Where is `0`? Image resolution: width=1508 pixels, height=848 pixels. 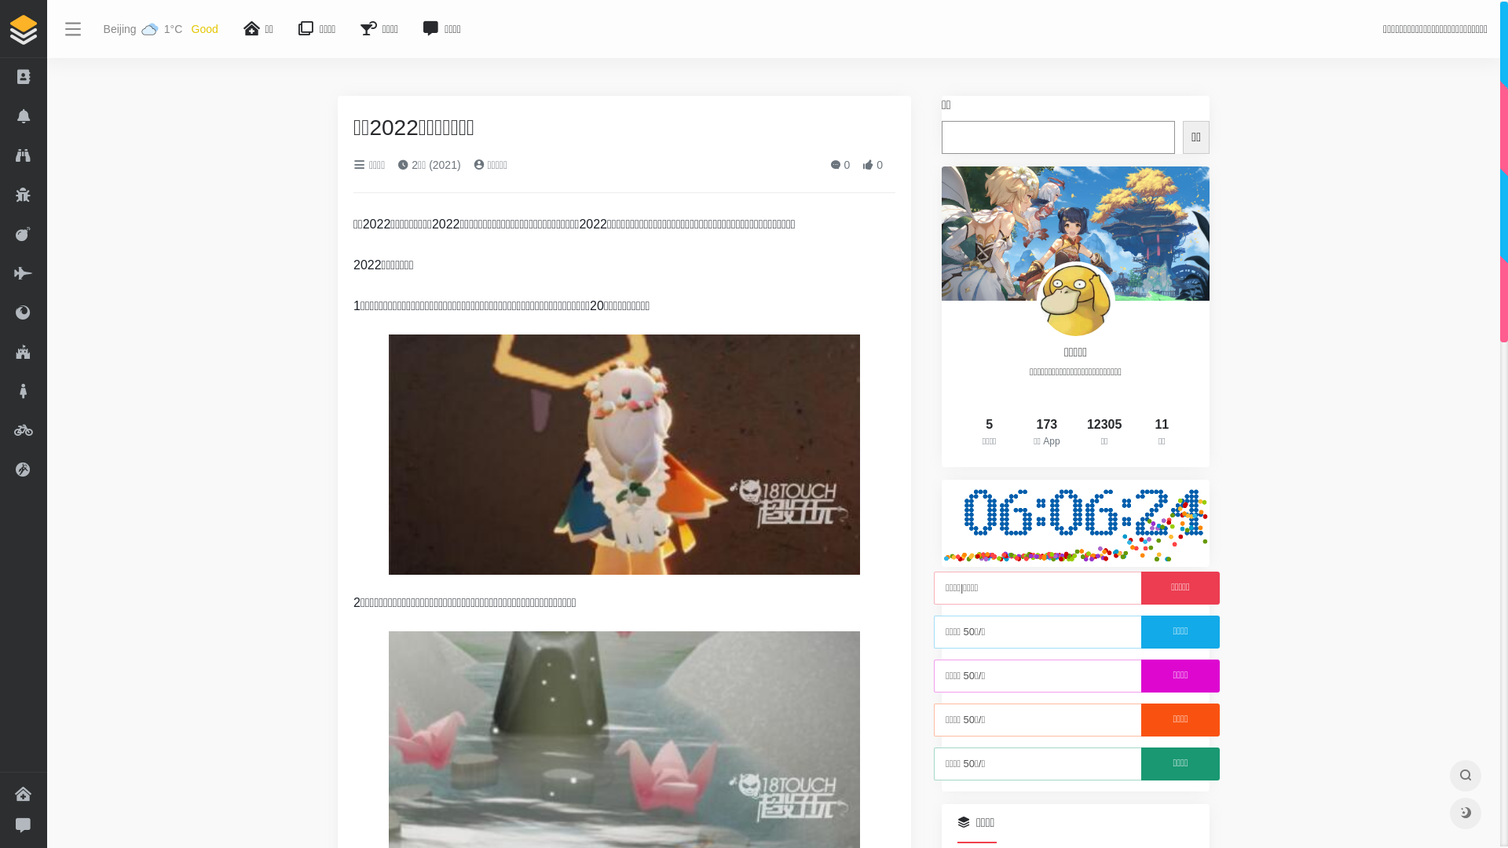
0 is located at coordinates (840, 165).